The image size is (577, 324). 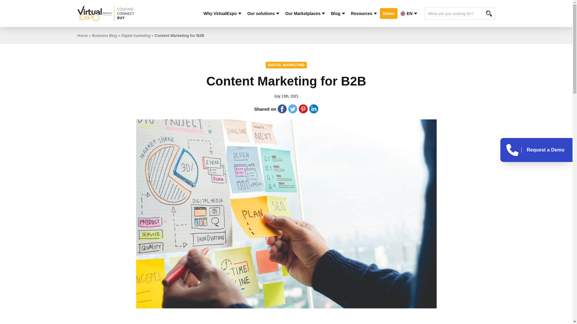 I want to click on Business VirtualExpo, so click(x=121, y=13).